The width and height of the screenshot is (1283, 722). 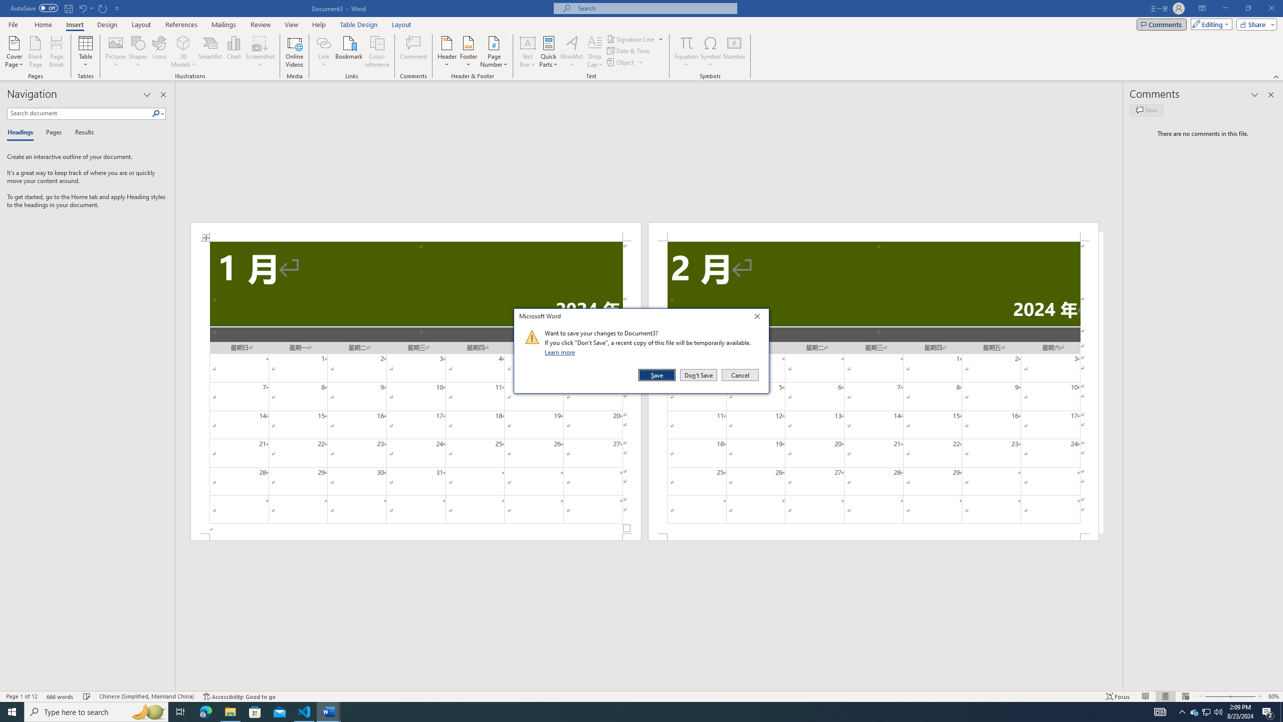 I want to click on Spelling and Grammar Check Checking, so click(x=87, y=696).